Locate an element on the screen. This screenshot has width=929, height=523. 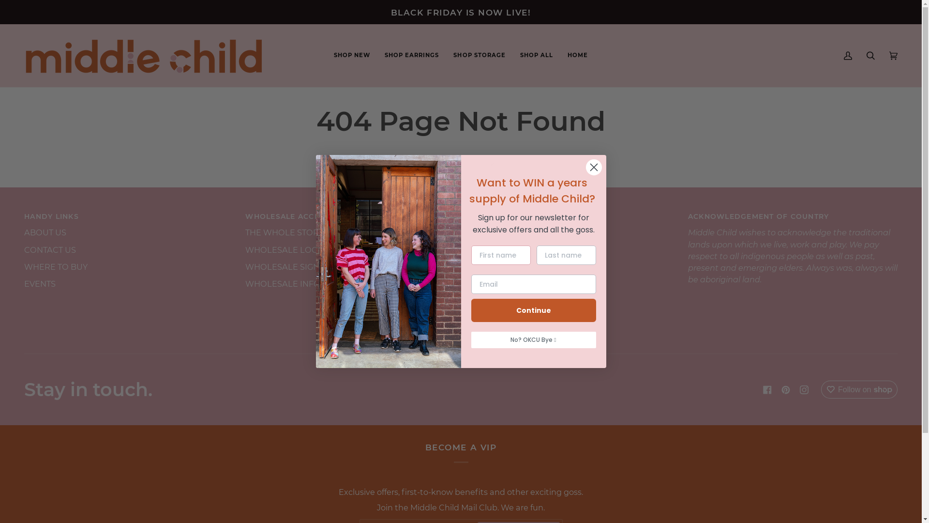
EVENTS is located at coordinates (40, 284).